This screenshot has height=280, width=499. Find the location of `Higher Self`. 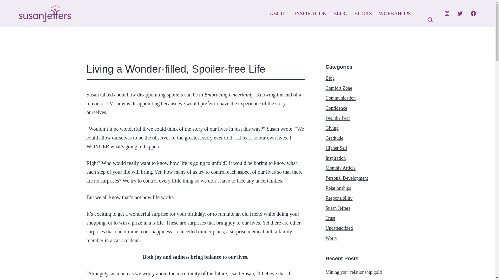

Higher Self is located at coordinates (336, 148).